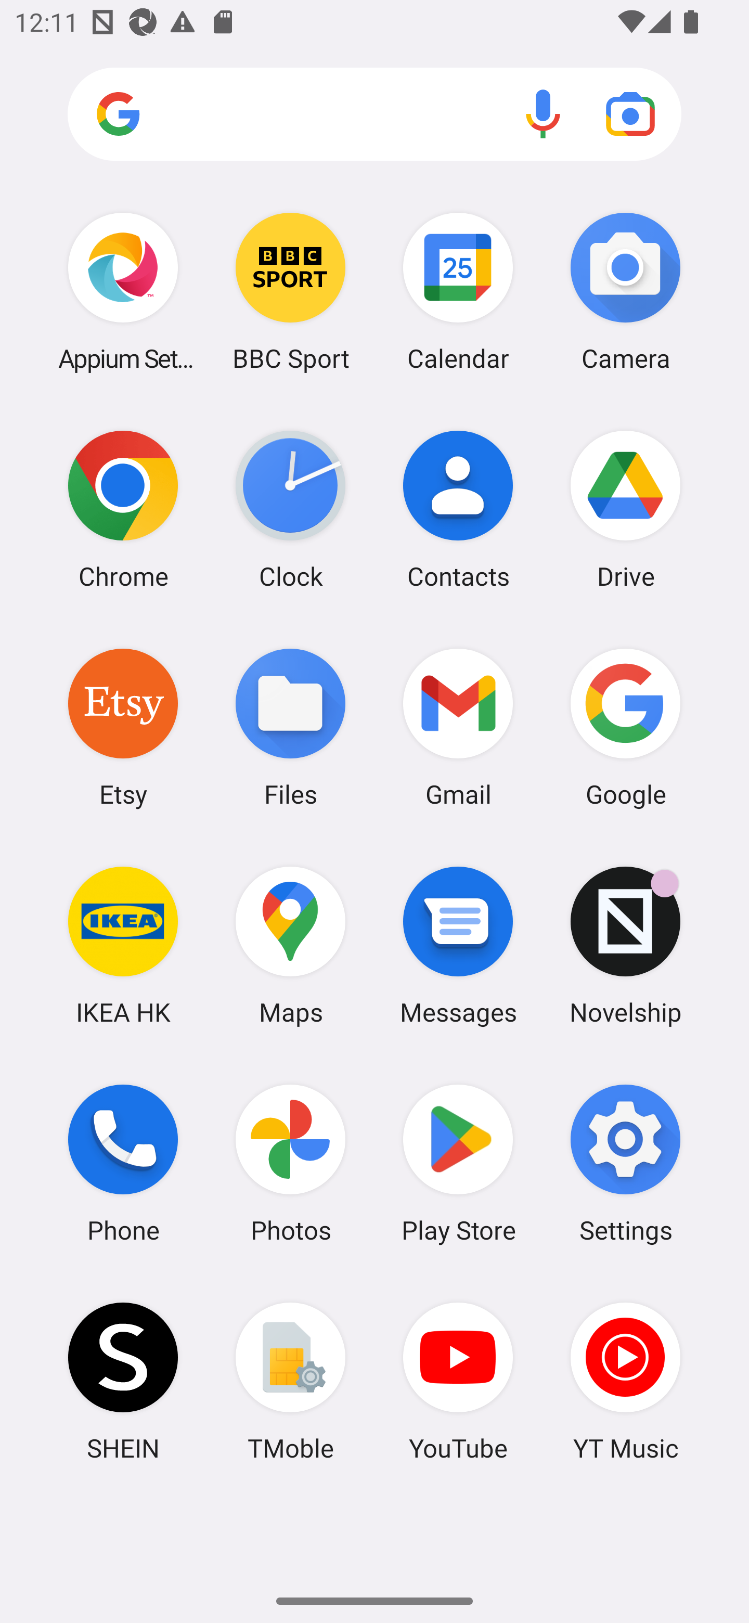 This screenshot has height=1623, width=749. What do you see at coordinates (123, 945) in the screenshot?
I see `IKEA HK` at bounding box center [123, 945].